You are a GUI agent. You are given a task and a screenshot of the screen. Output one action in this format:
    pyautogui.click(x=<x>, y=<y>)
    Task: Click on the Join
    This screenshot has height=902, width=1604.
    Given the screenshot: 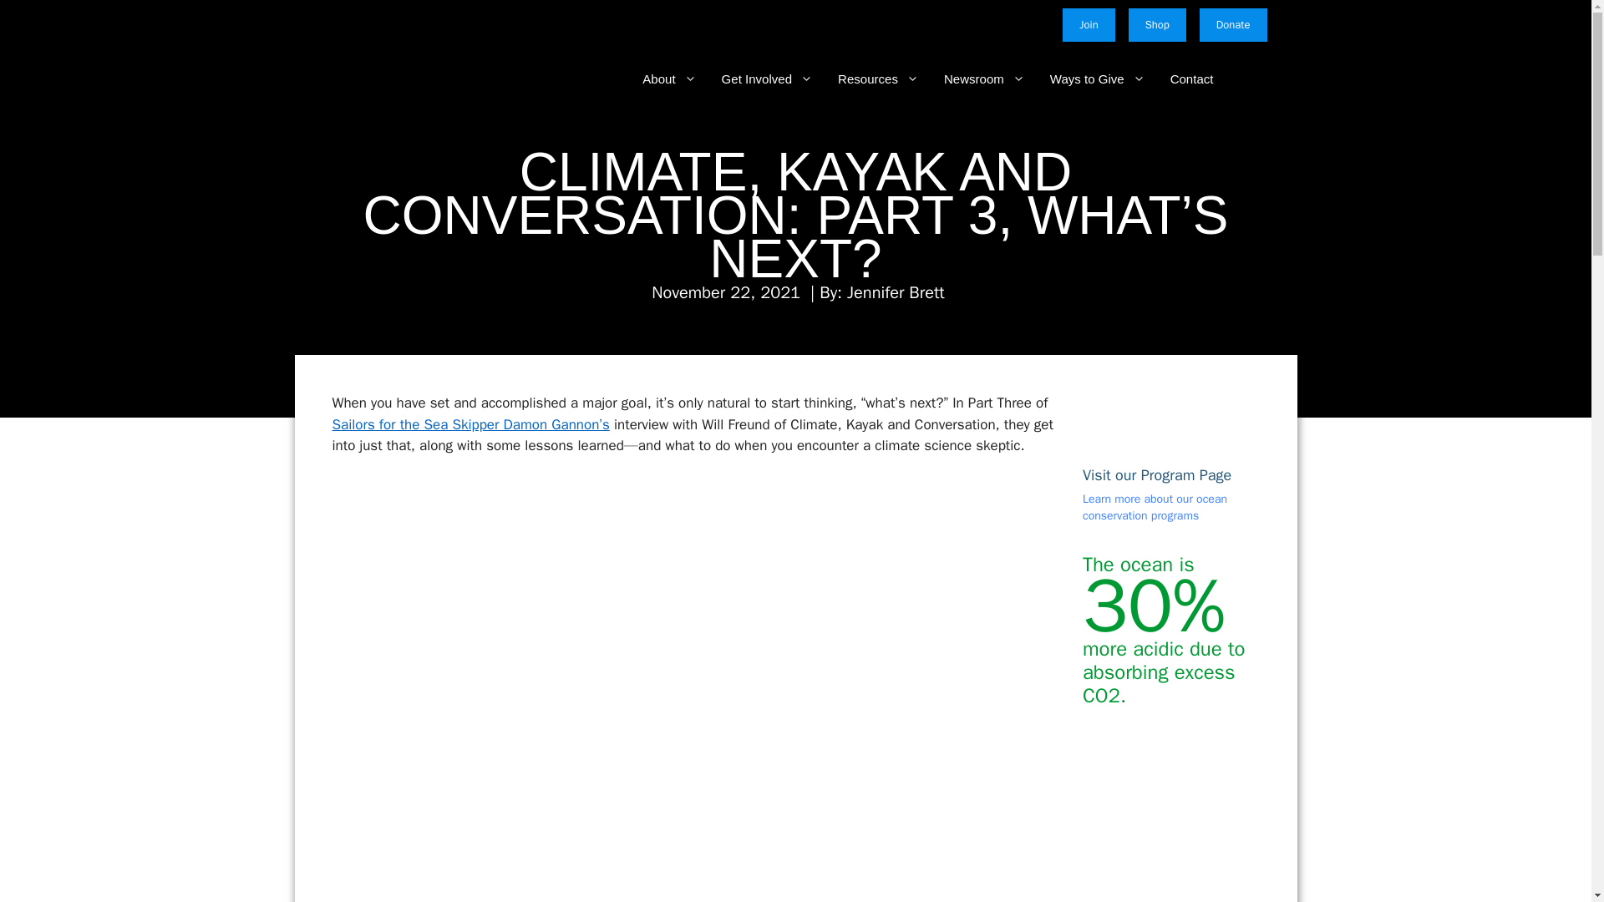 What is the action you would take?
    pyautogui.click(x=1088, y=24)
    